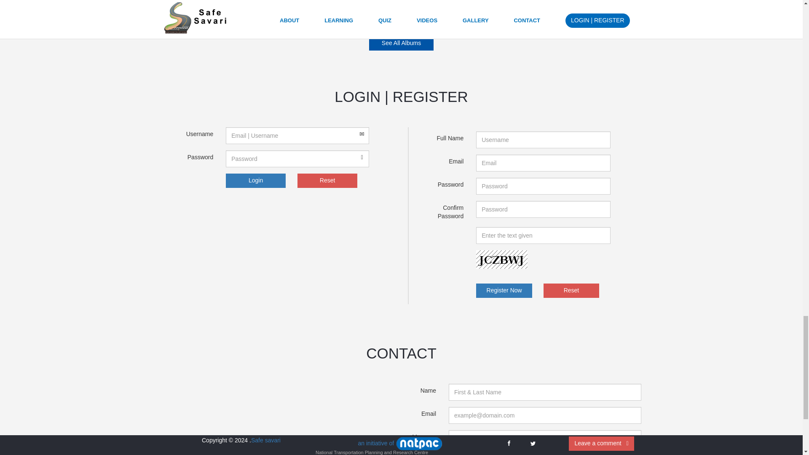 Image resolution: width=809 pixels, height=455 pixels. Describe the element at coordinates (217, 21) in the screenshot. I see `Global Road Safety Film Festival` at that location.